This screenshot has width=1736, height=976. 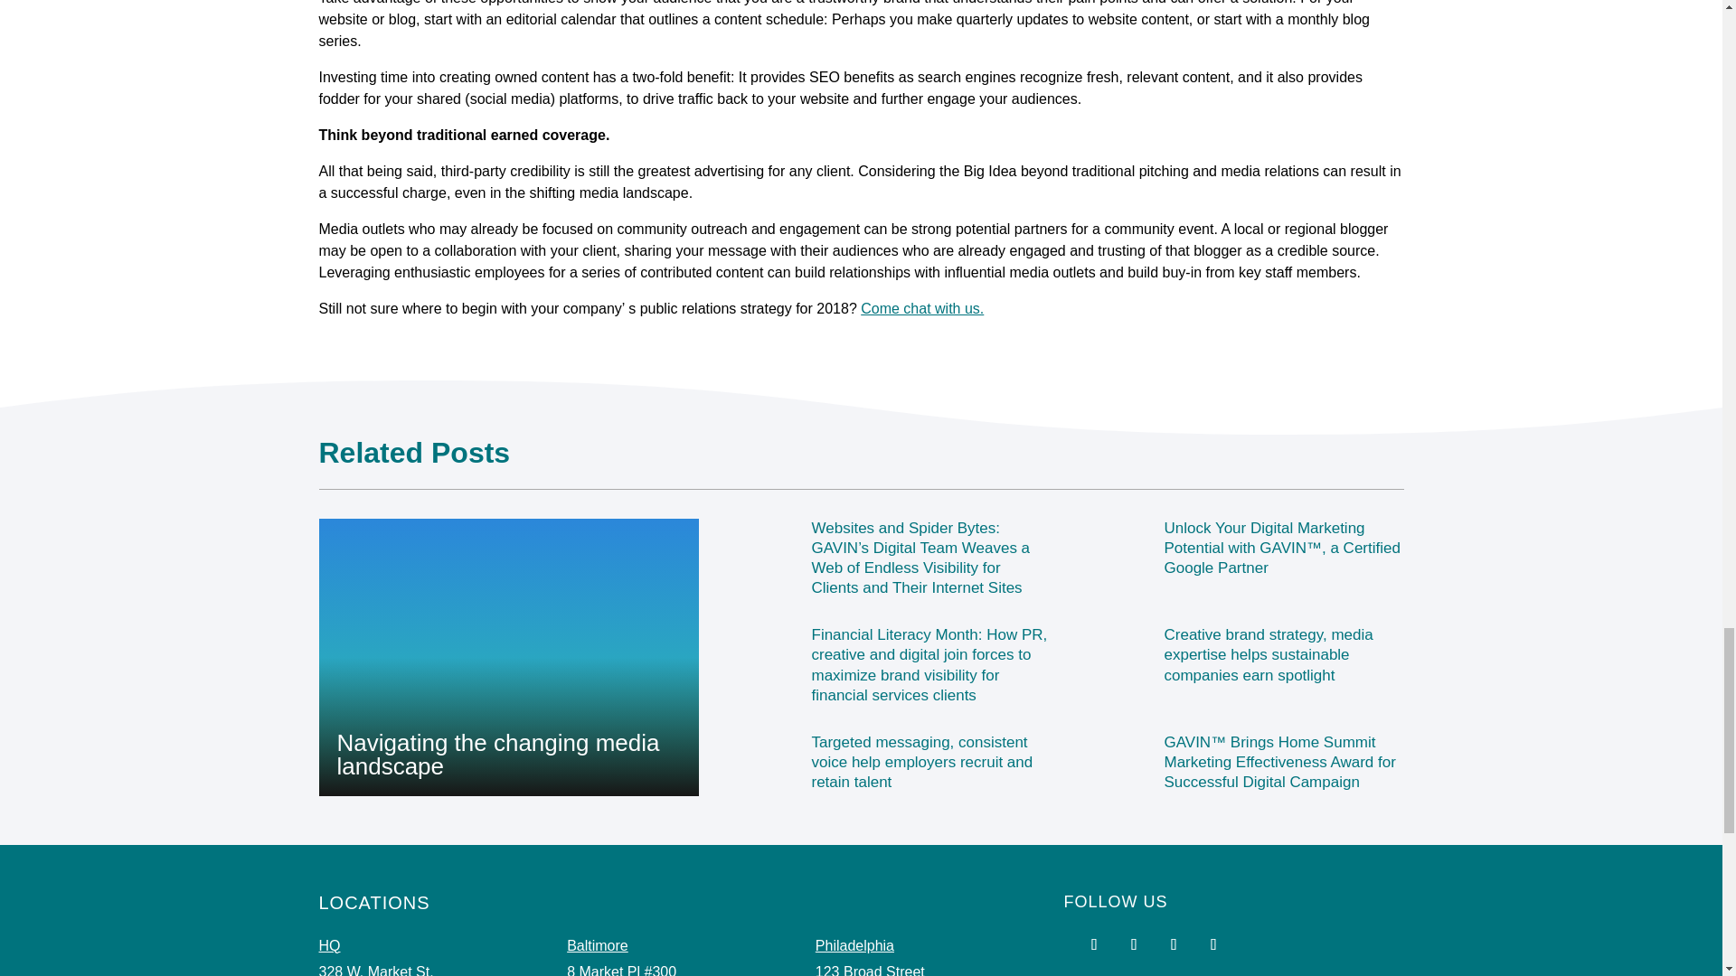 I want to click on Follow on LinkedIn, so click(x=1213, y=943).